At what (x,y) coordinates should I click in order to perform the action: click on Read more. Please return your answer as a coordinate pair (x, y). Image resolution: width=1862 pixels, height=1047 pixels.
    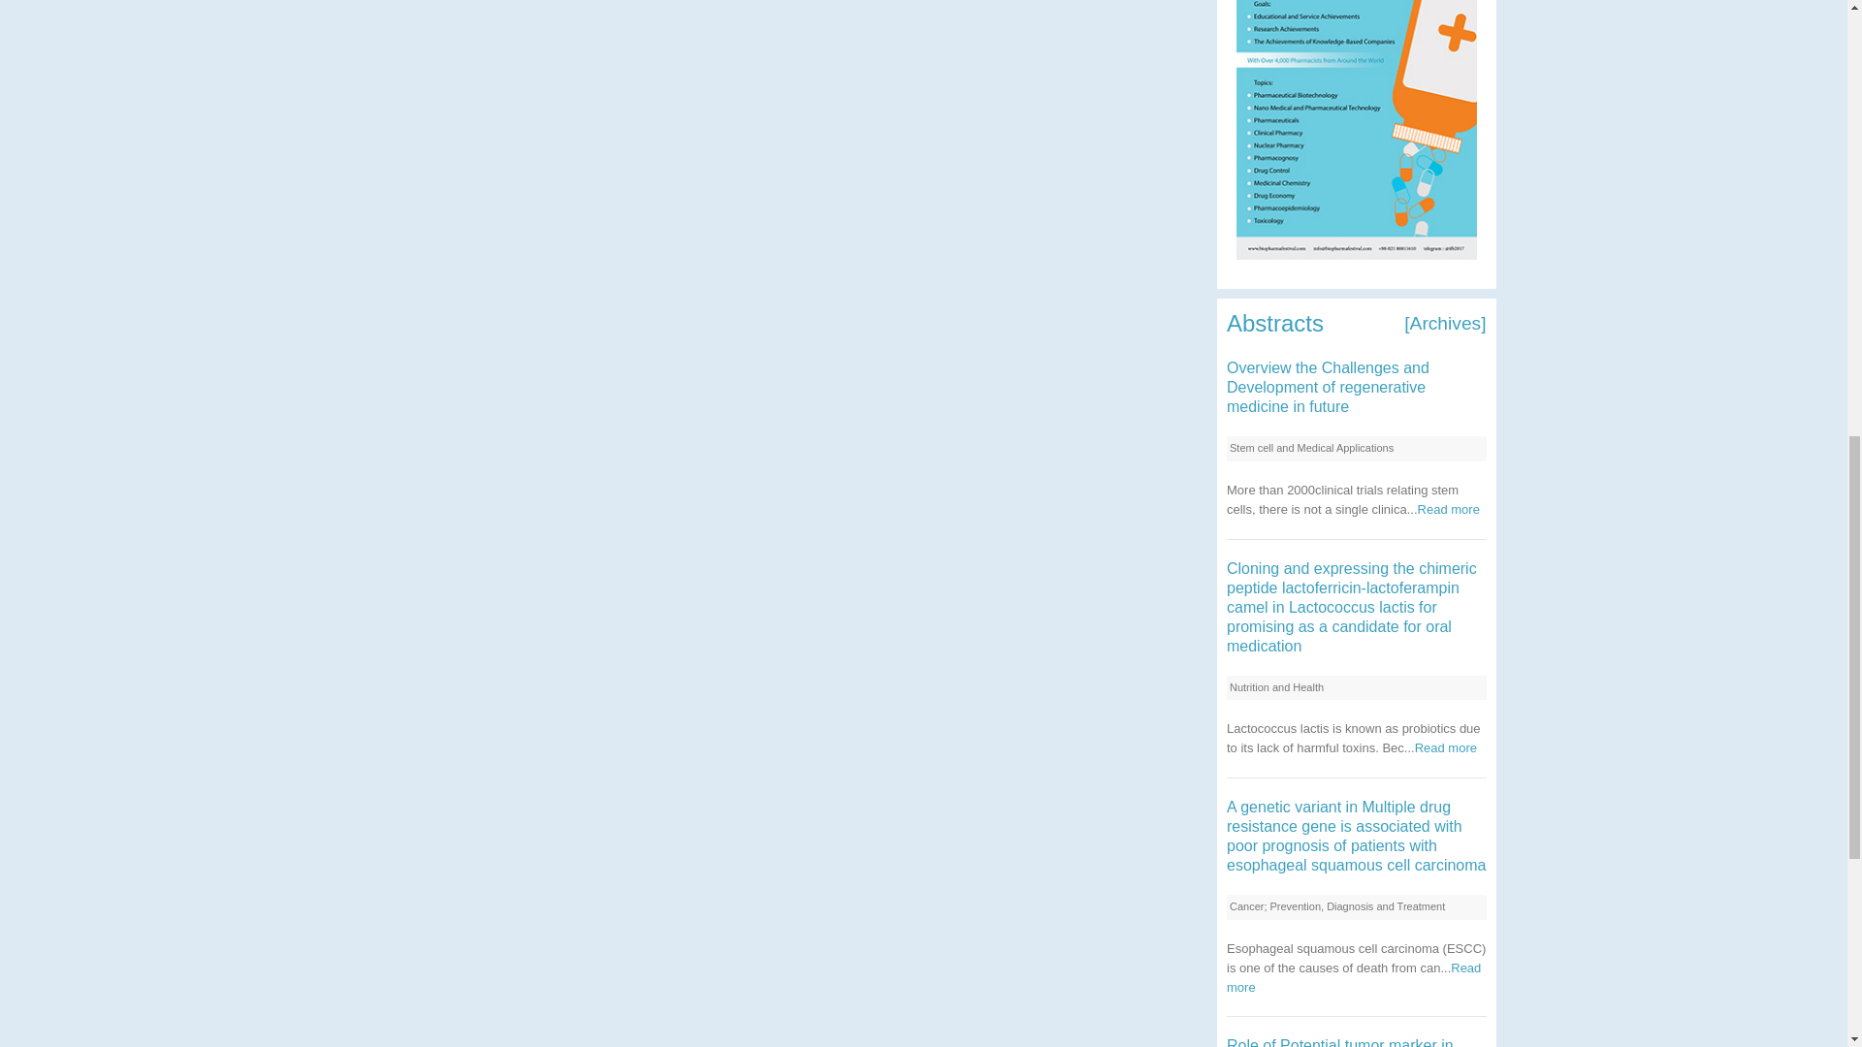
    Looking at the image, I should click on (1445, 746).